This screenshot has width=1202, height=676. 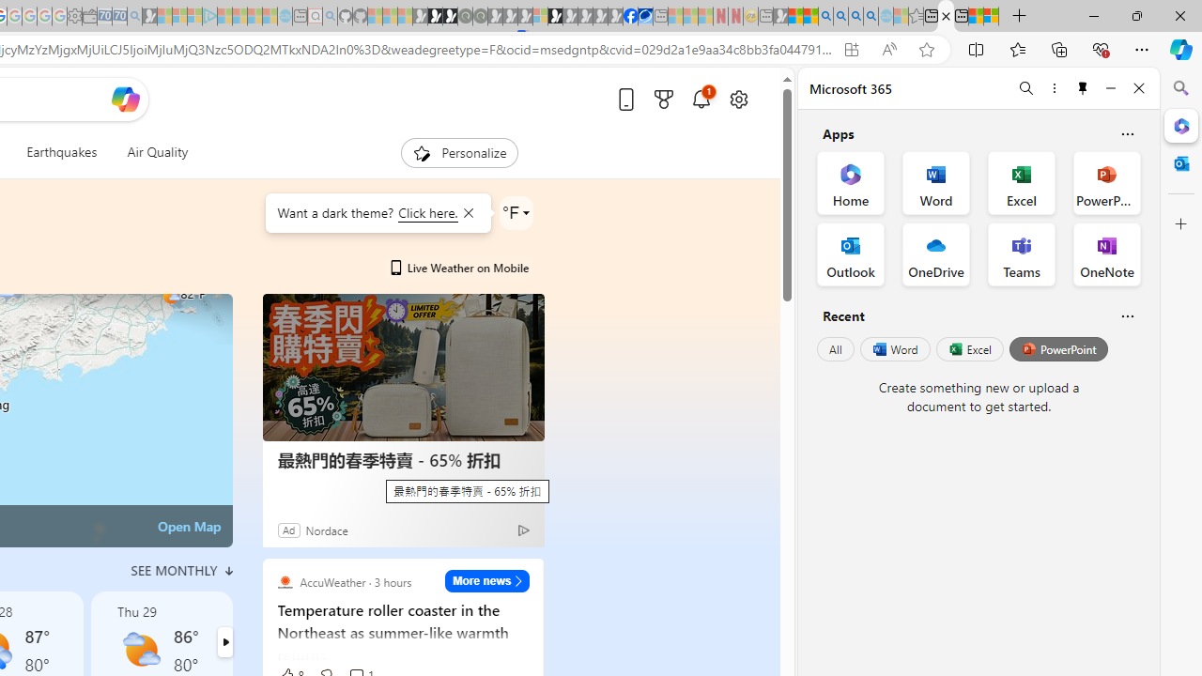 I want to click on Excel, so click(x=969, y=349).